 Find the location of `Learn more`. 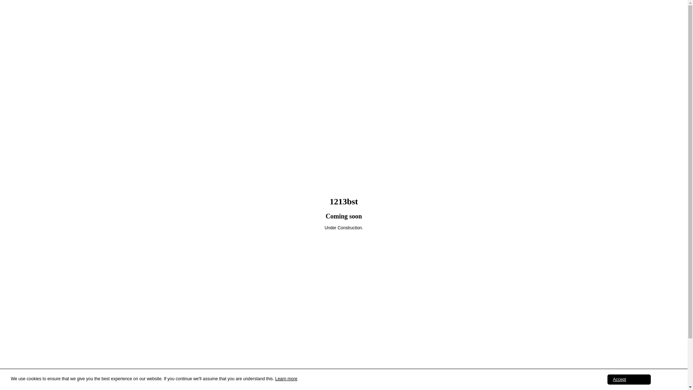

Learn more is located at coordinates (286, 379).